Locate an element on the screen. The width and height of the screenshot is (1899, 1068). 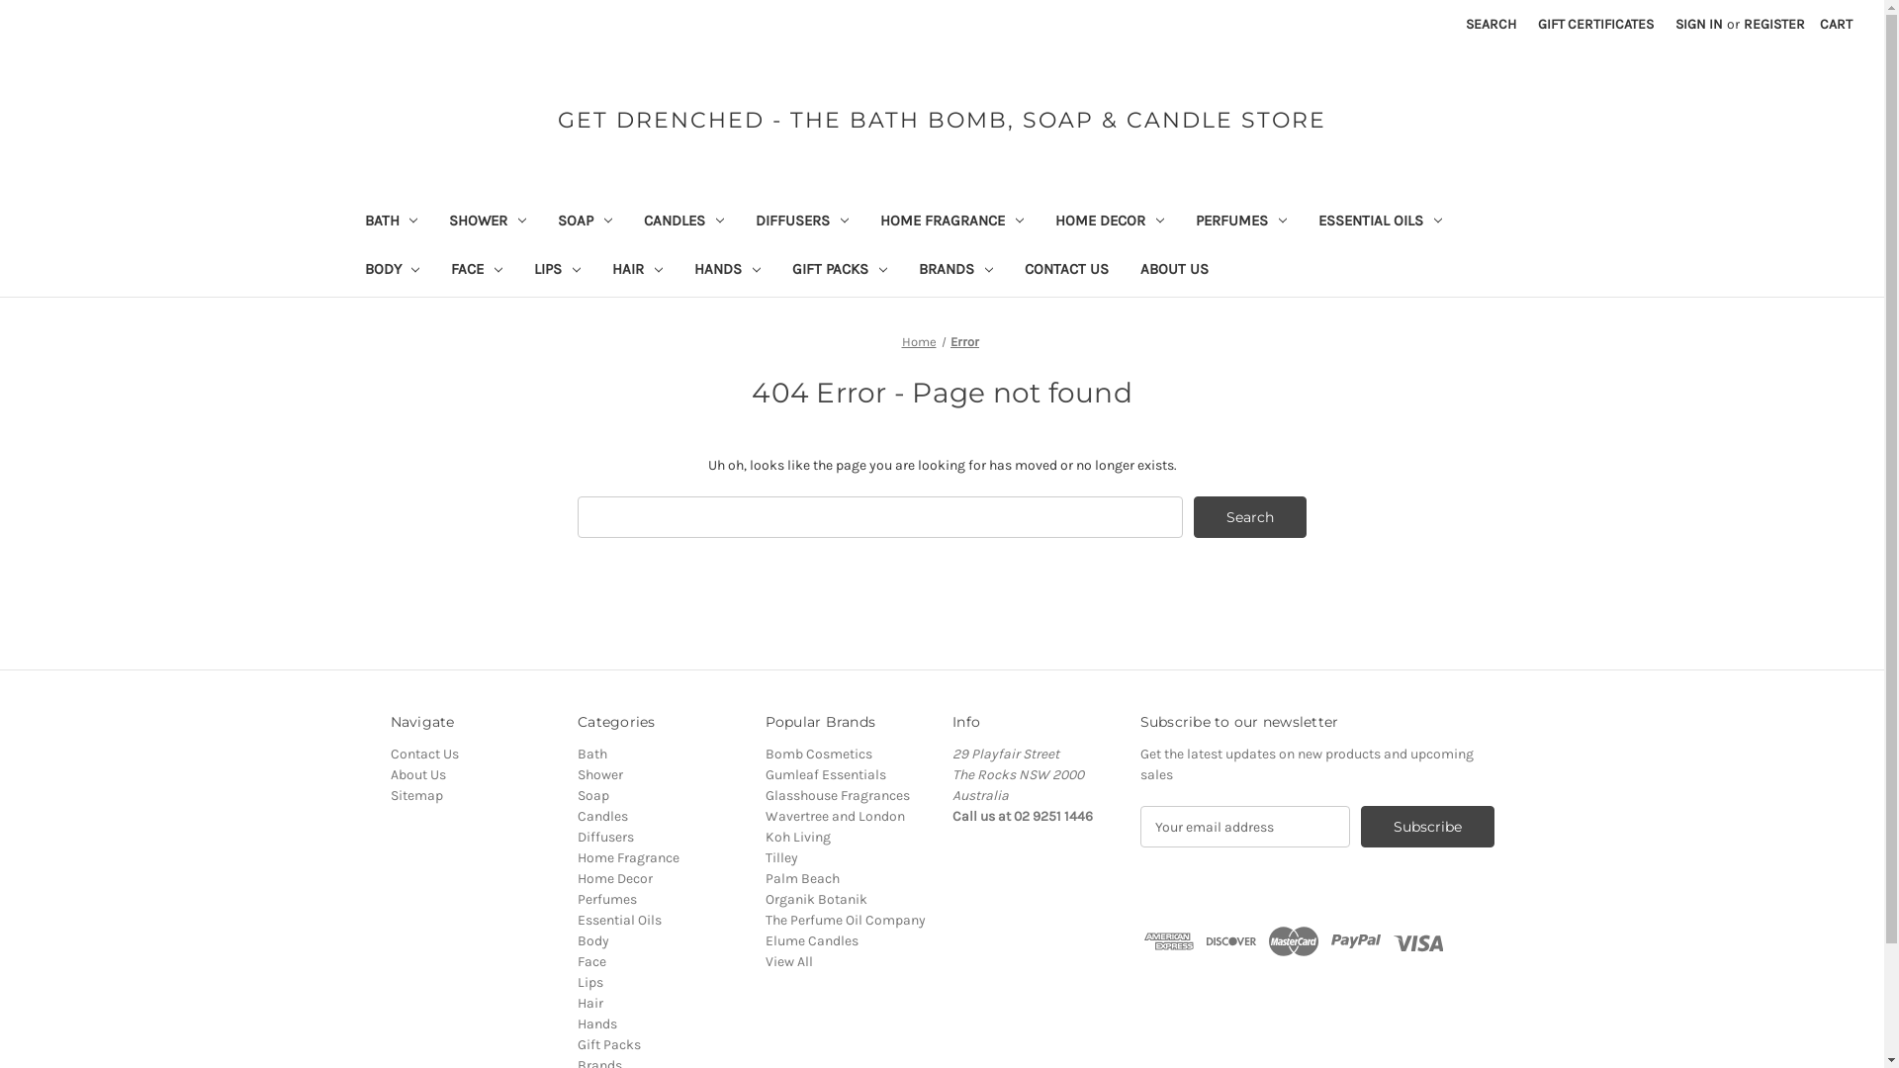
BRANDS is located at coordinates (955, 271).